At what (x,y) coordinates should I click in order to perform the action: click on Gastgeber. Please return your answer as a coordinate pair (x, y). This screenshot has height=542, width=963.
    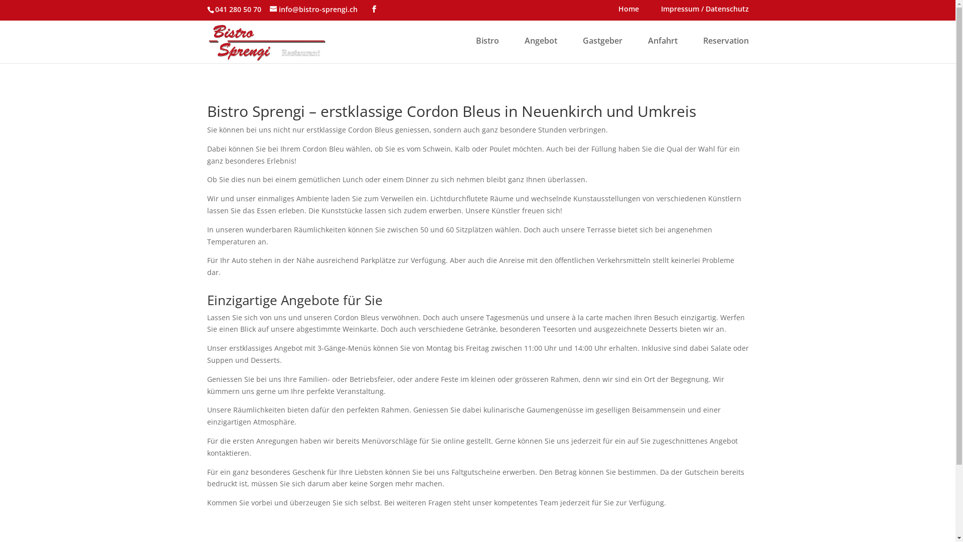
    Looking at the image, I should click on (603, 49).